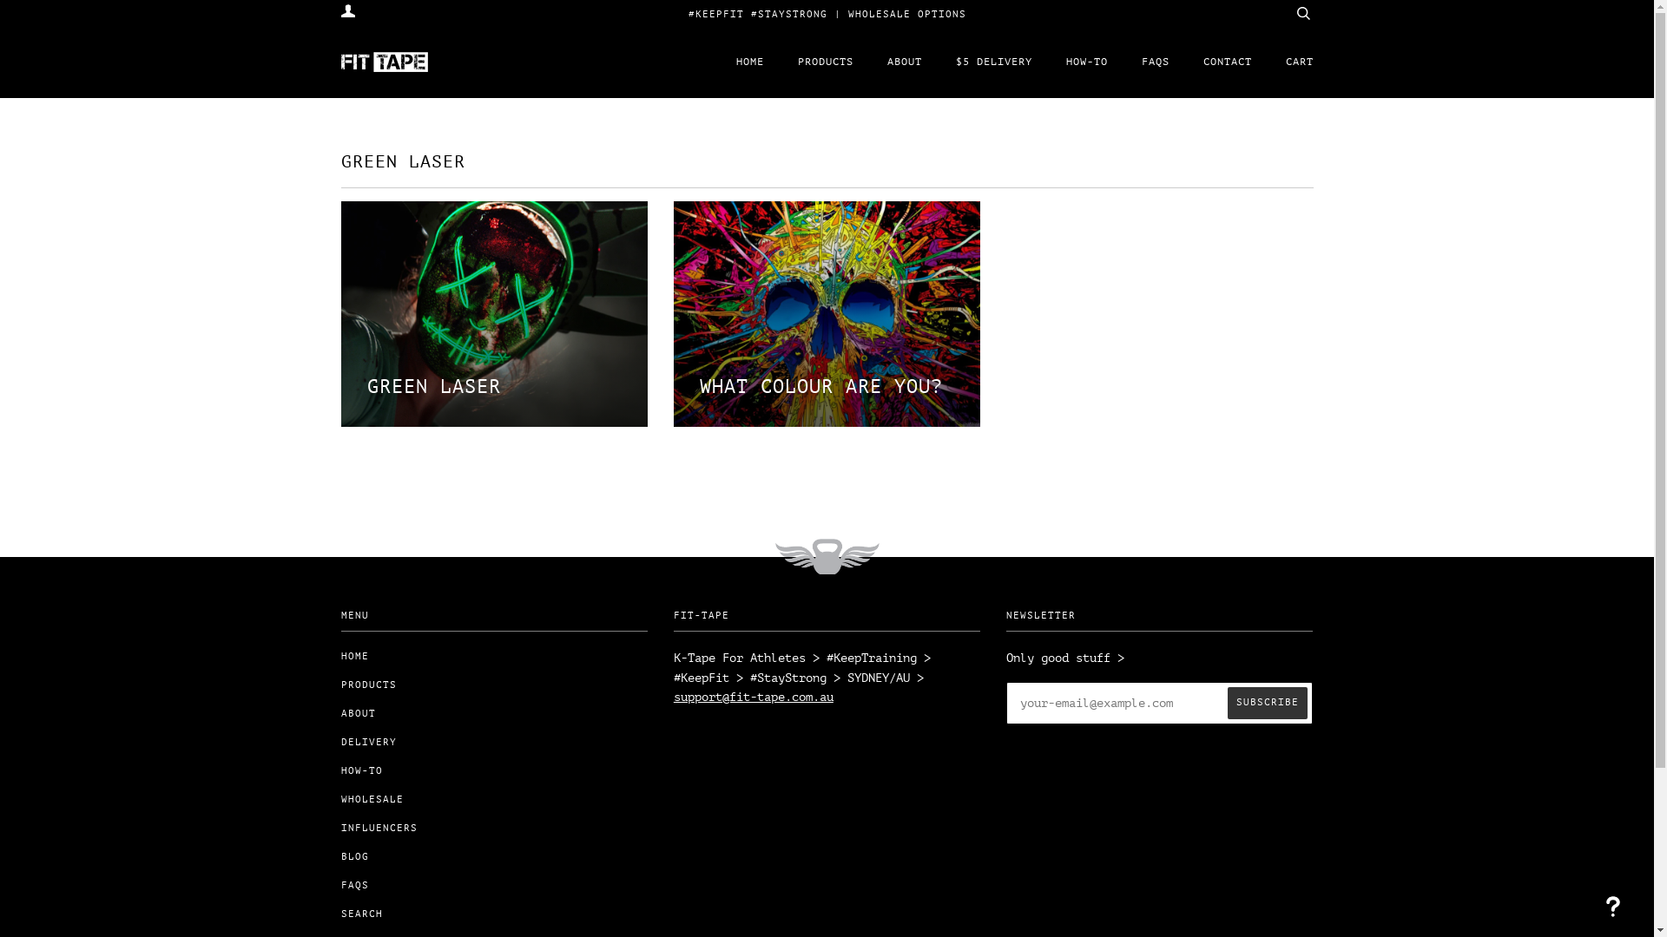 The image size is (1667, 937). Describe the element at coordinates (493, 314) in the screenshot. I see `GREEN LASER` at that location.